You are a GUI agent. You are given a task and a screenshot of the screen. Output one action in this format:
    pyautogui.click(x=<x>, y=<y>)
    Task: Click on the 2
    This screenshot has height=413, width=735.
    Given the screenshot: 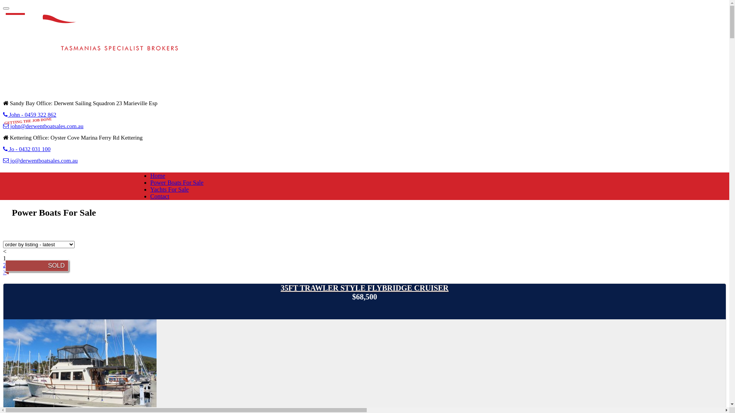 What is the action you would take?
    pyautogui.click(x=5, y=265)
    